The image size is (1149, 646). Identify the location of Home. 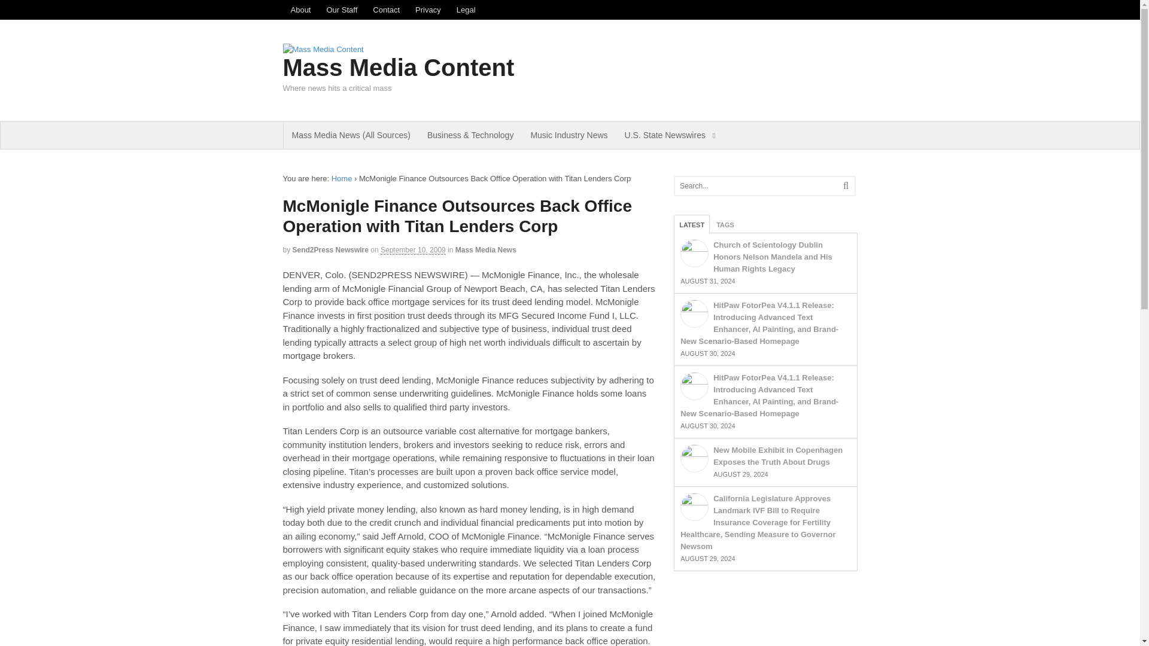
(342, 178).